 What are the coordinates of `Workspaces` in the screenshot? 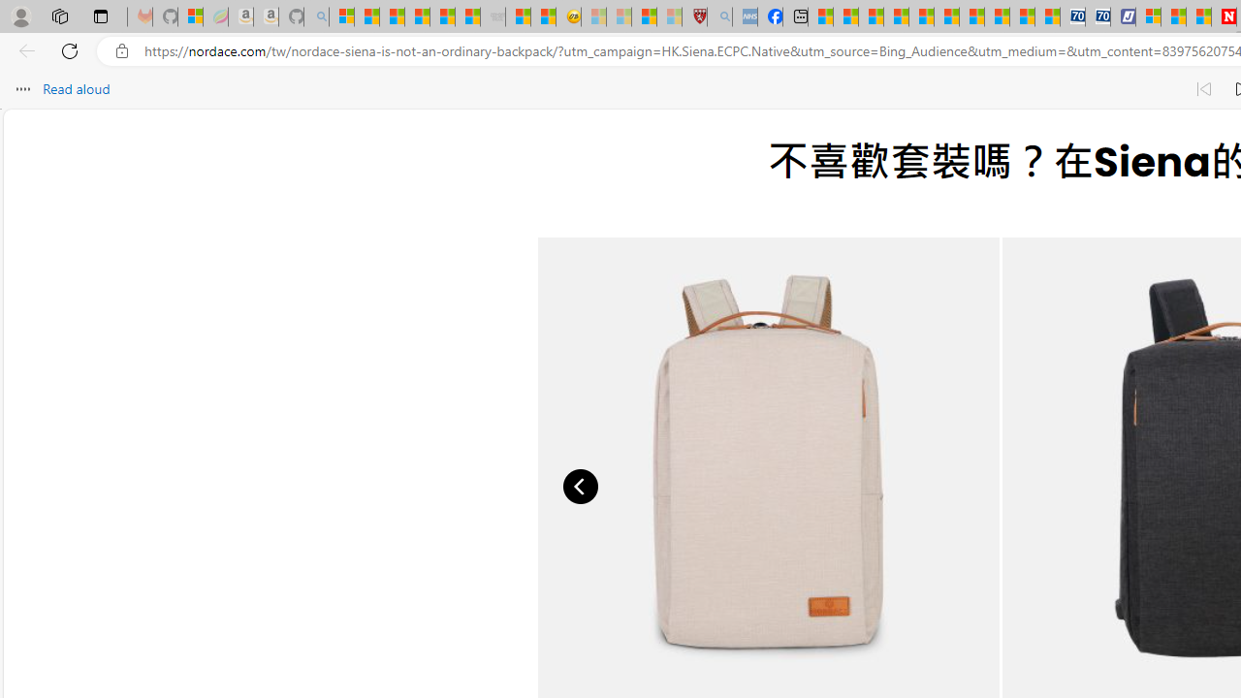 It's located at (59, 16).